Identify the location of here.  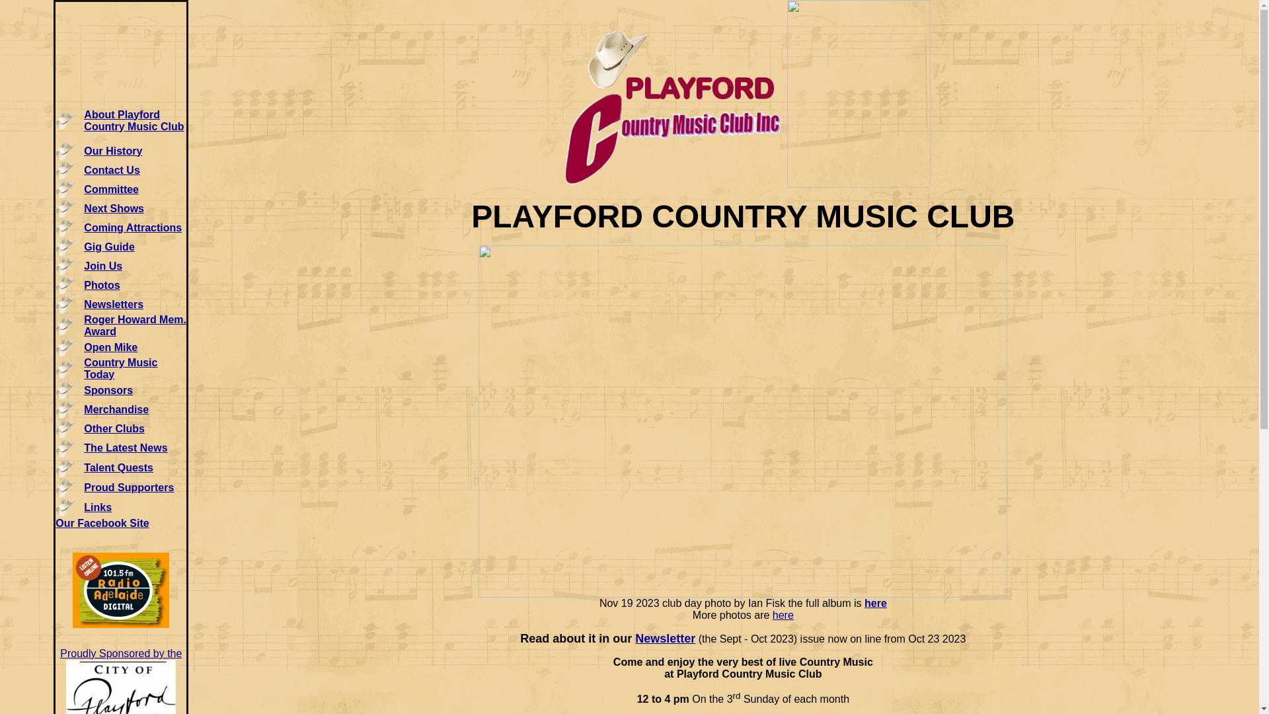
(783, 615).